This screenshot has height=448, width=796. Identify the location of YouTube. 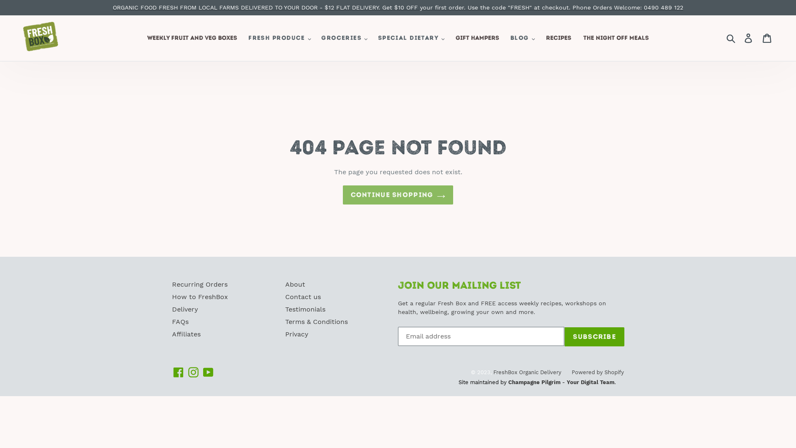
(208, 373).